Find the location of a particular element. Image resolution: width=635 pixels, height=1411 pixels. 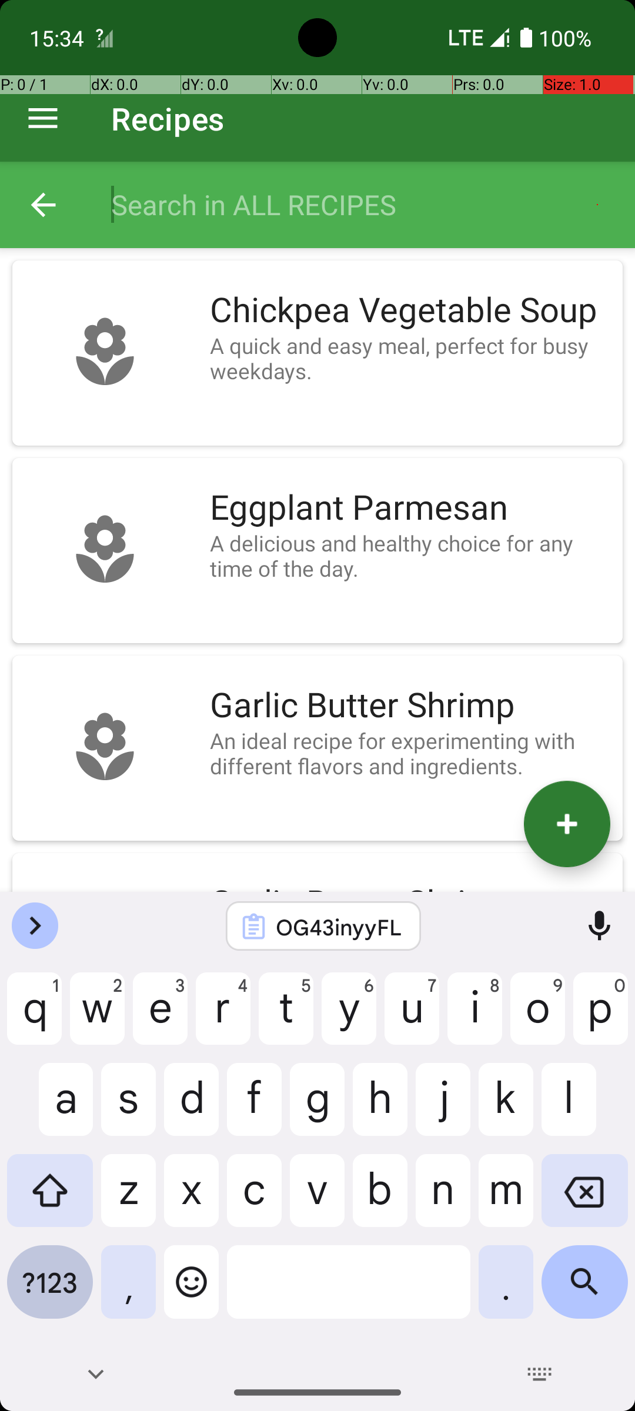

Search in ALL RECIPES is located at coordinates (361, 205).